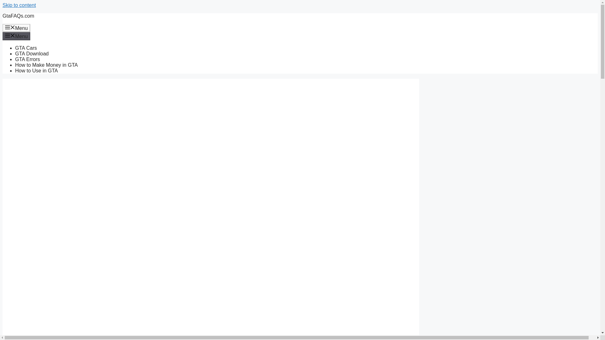 Image resolution: width=605 pixels, height=340 pixels. Describe the element at coordinates (37, 71) in the screenshot. I see `How to Use in GTA` at that location.